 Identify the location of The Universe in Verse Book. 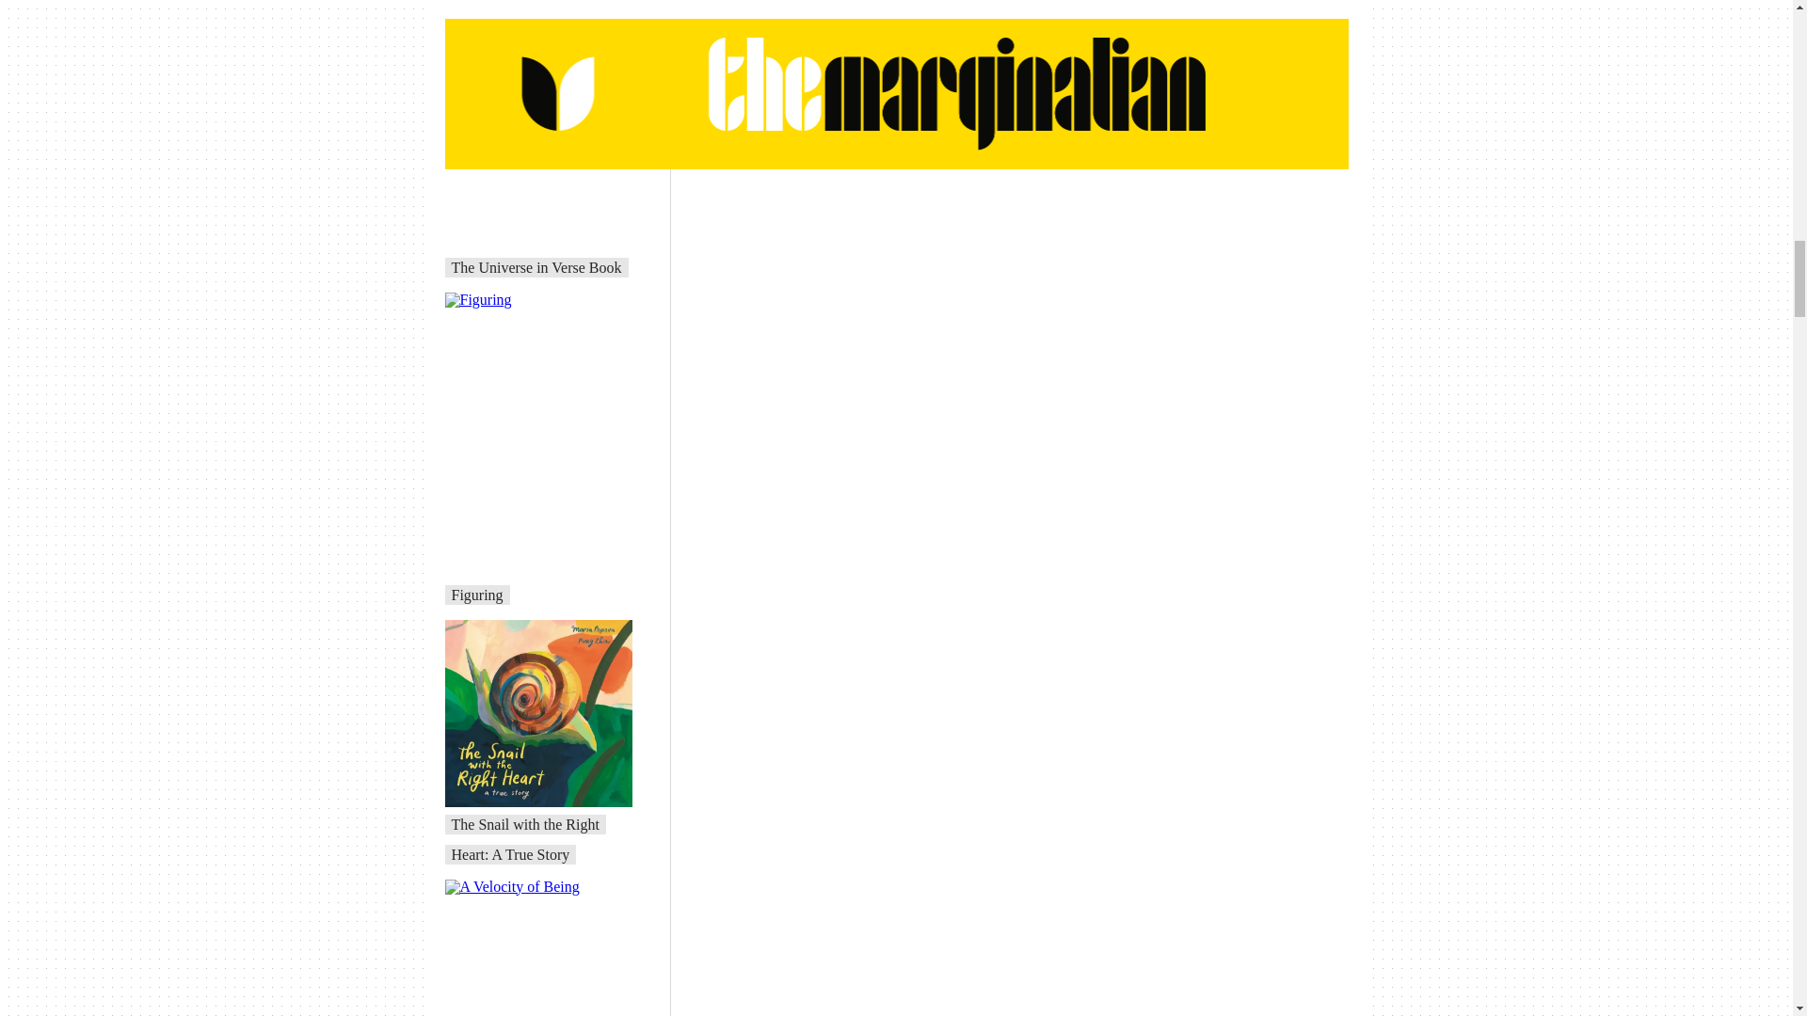
(536, 267).